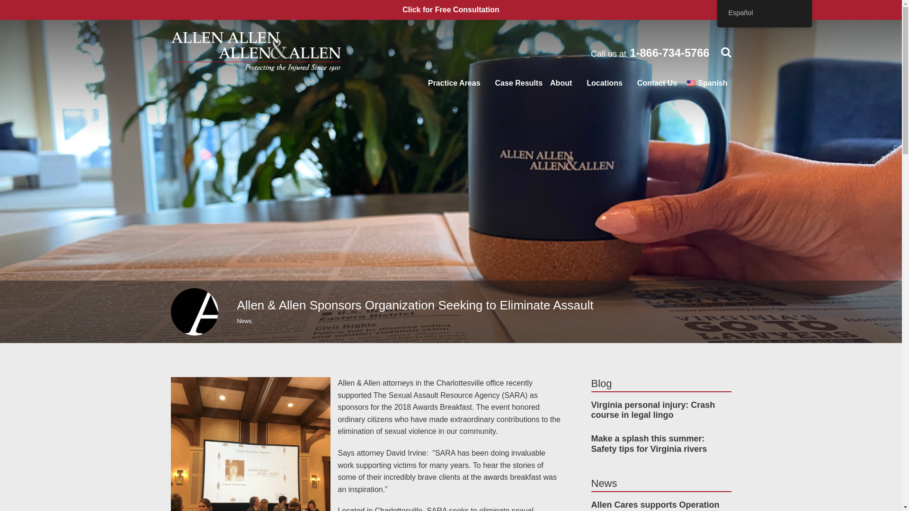 This screenshot has width=909, height=511. I want to click on Spanish, so click(691, 83).